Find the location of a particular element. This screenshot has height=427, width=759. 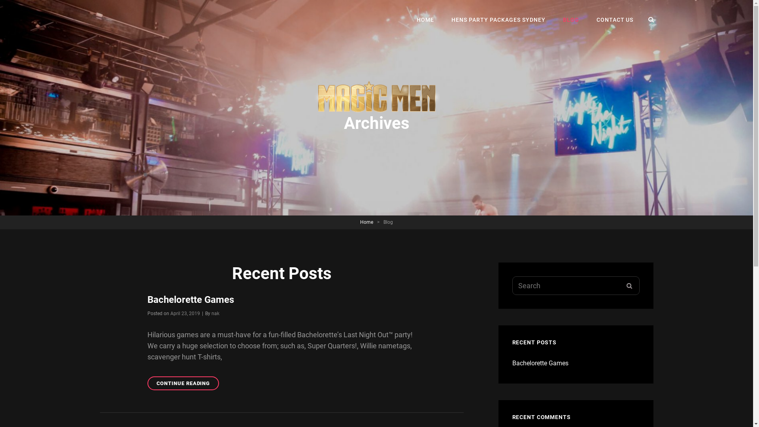

CONTINUE READING
BACHELORETTE GAMES is located at coordinates (183, 384).